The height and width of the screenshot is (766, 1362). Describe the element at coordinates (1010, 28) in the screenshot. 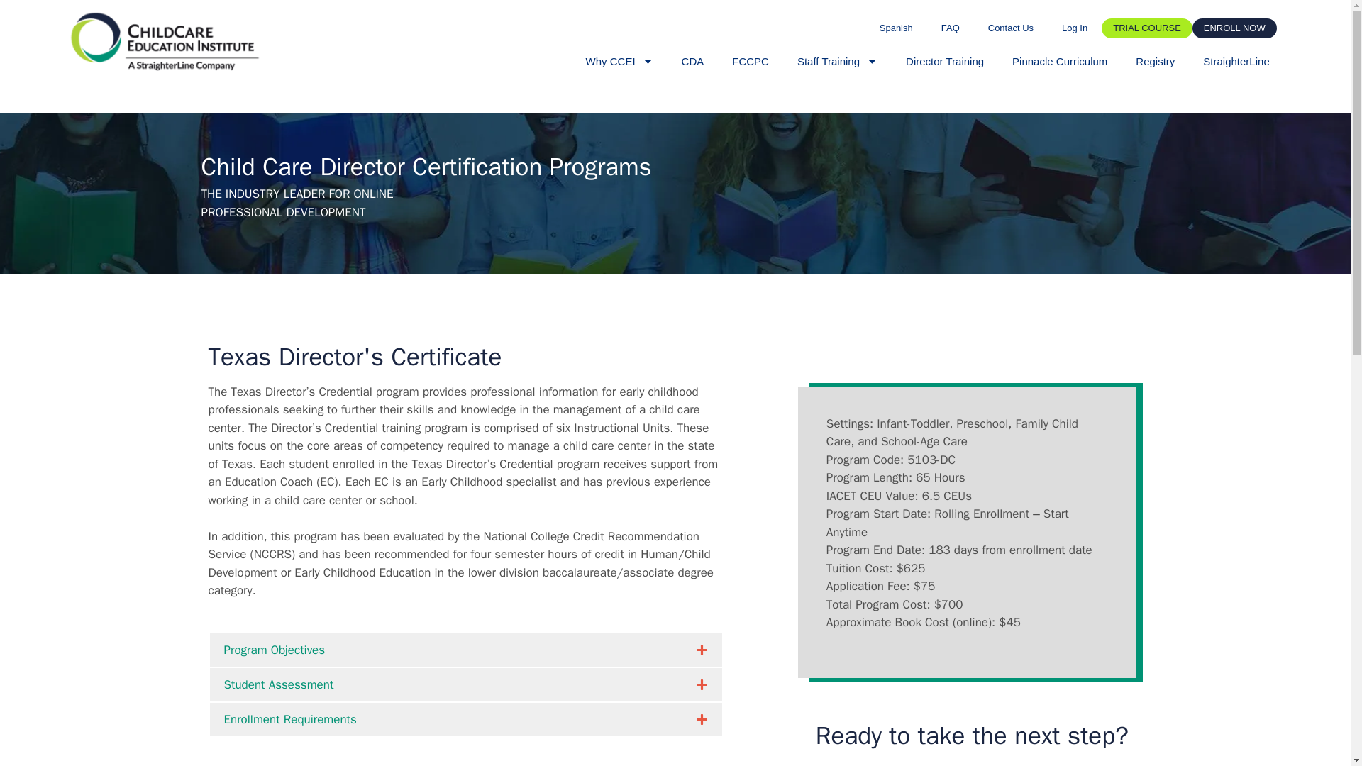

I see `Contact Us` at that location.